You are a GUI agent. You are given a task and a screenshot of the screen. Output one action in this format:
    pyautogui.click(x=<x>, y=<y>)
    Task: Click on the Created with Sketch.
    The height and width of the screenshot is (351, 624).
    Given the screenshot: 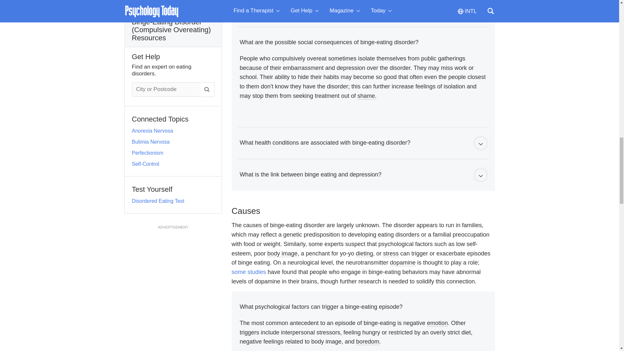 What is the action you would take?
    pyautogui.click(x=480, y=176)
    